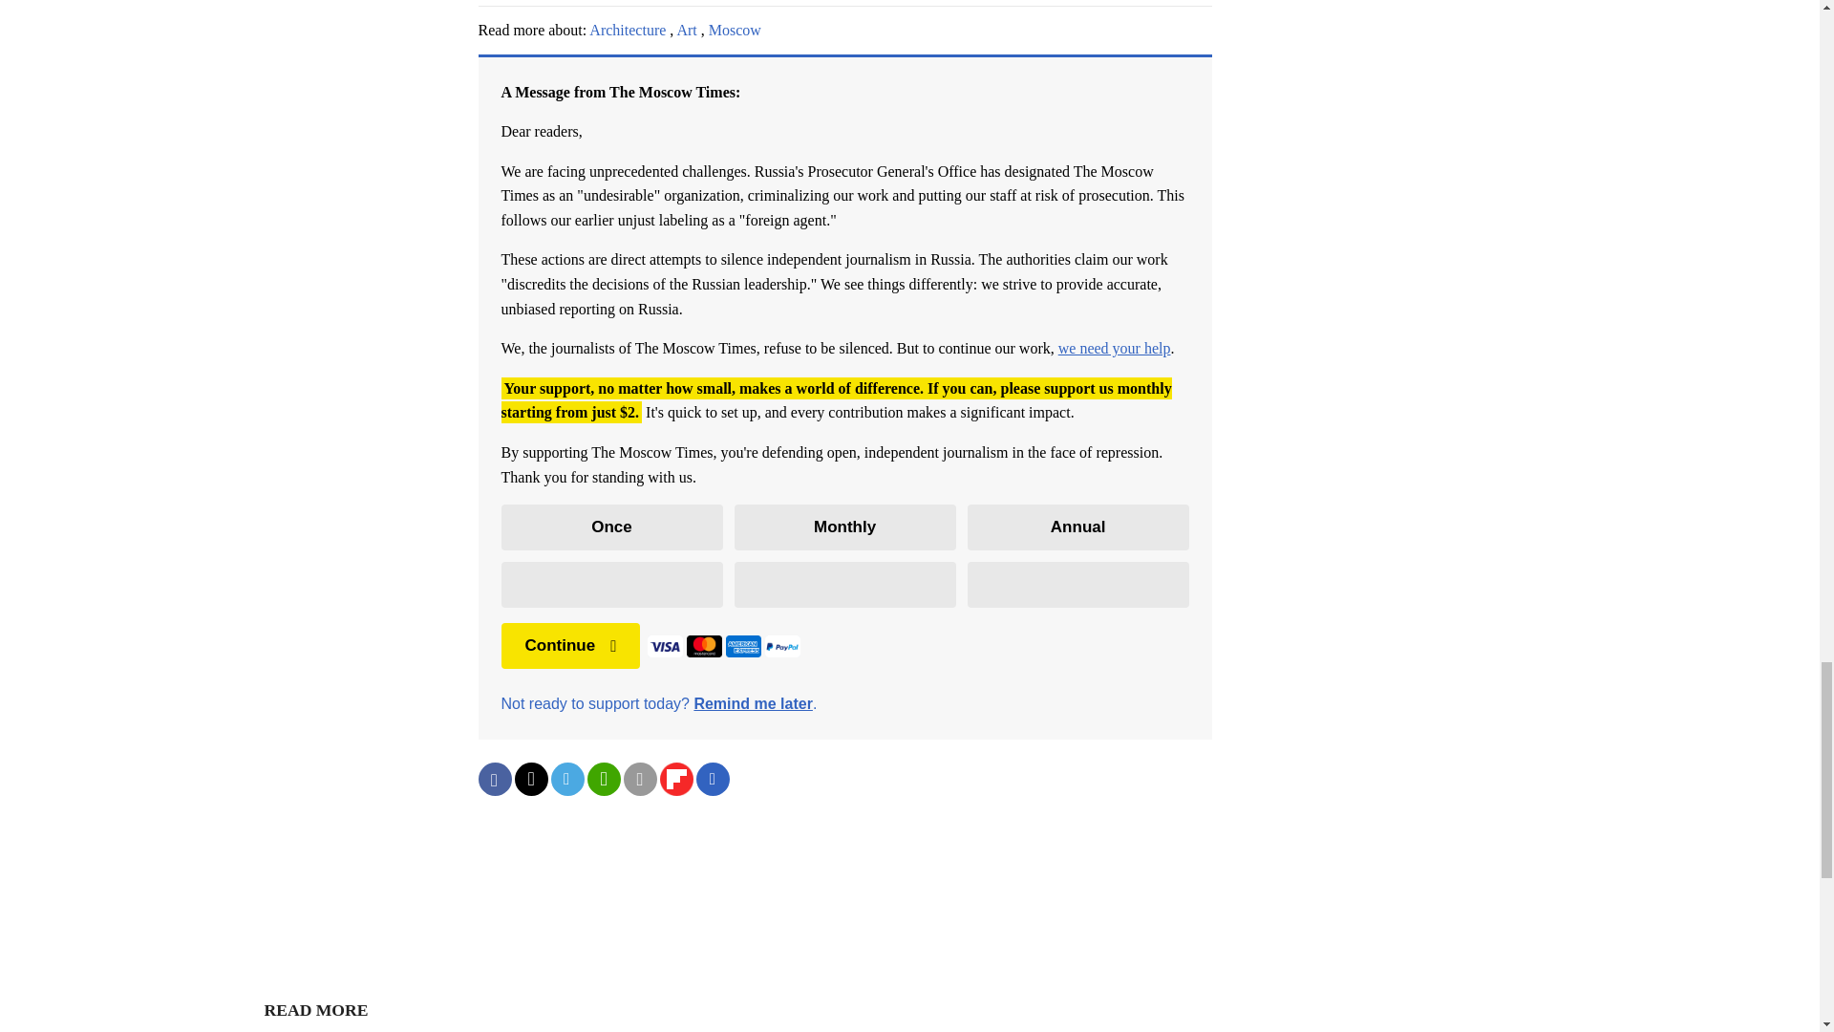 This screenshot has width=1834, height=1032. What do you see at coordinates (627, 29) in the screenshot?
I see `Architecture` at bounding box center [627, 29].